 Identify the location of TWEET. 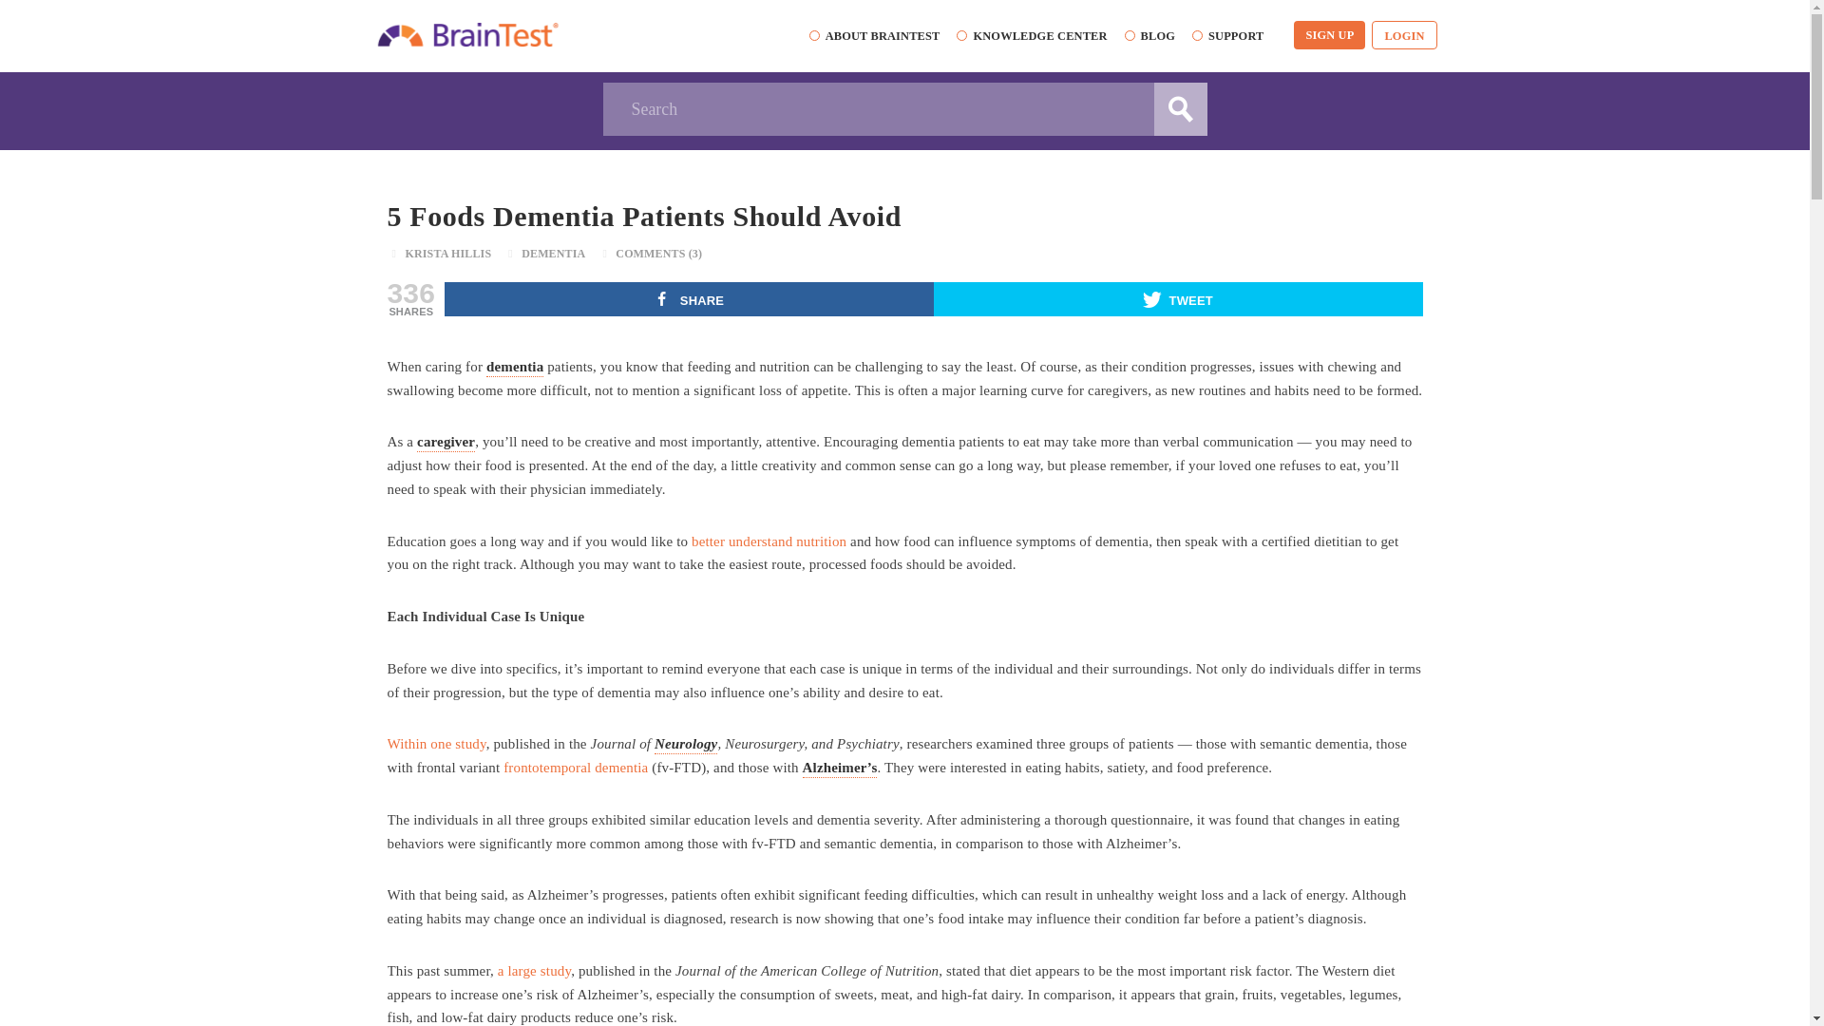
(1178, 298).